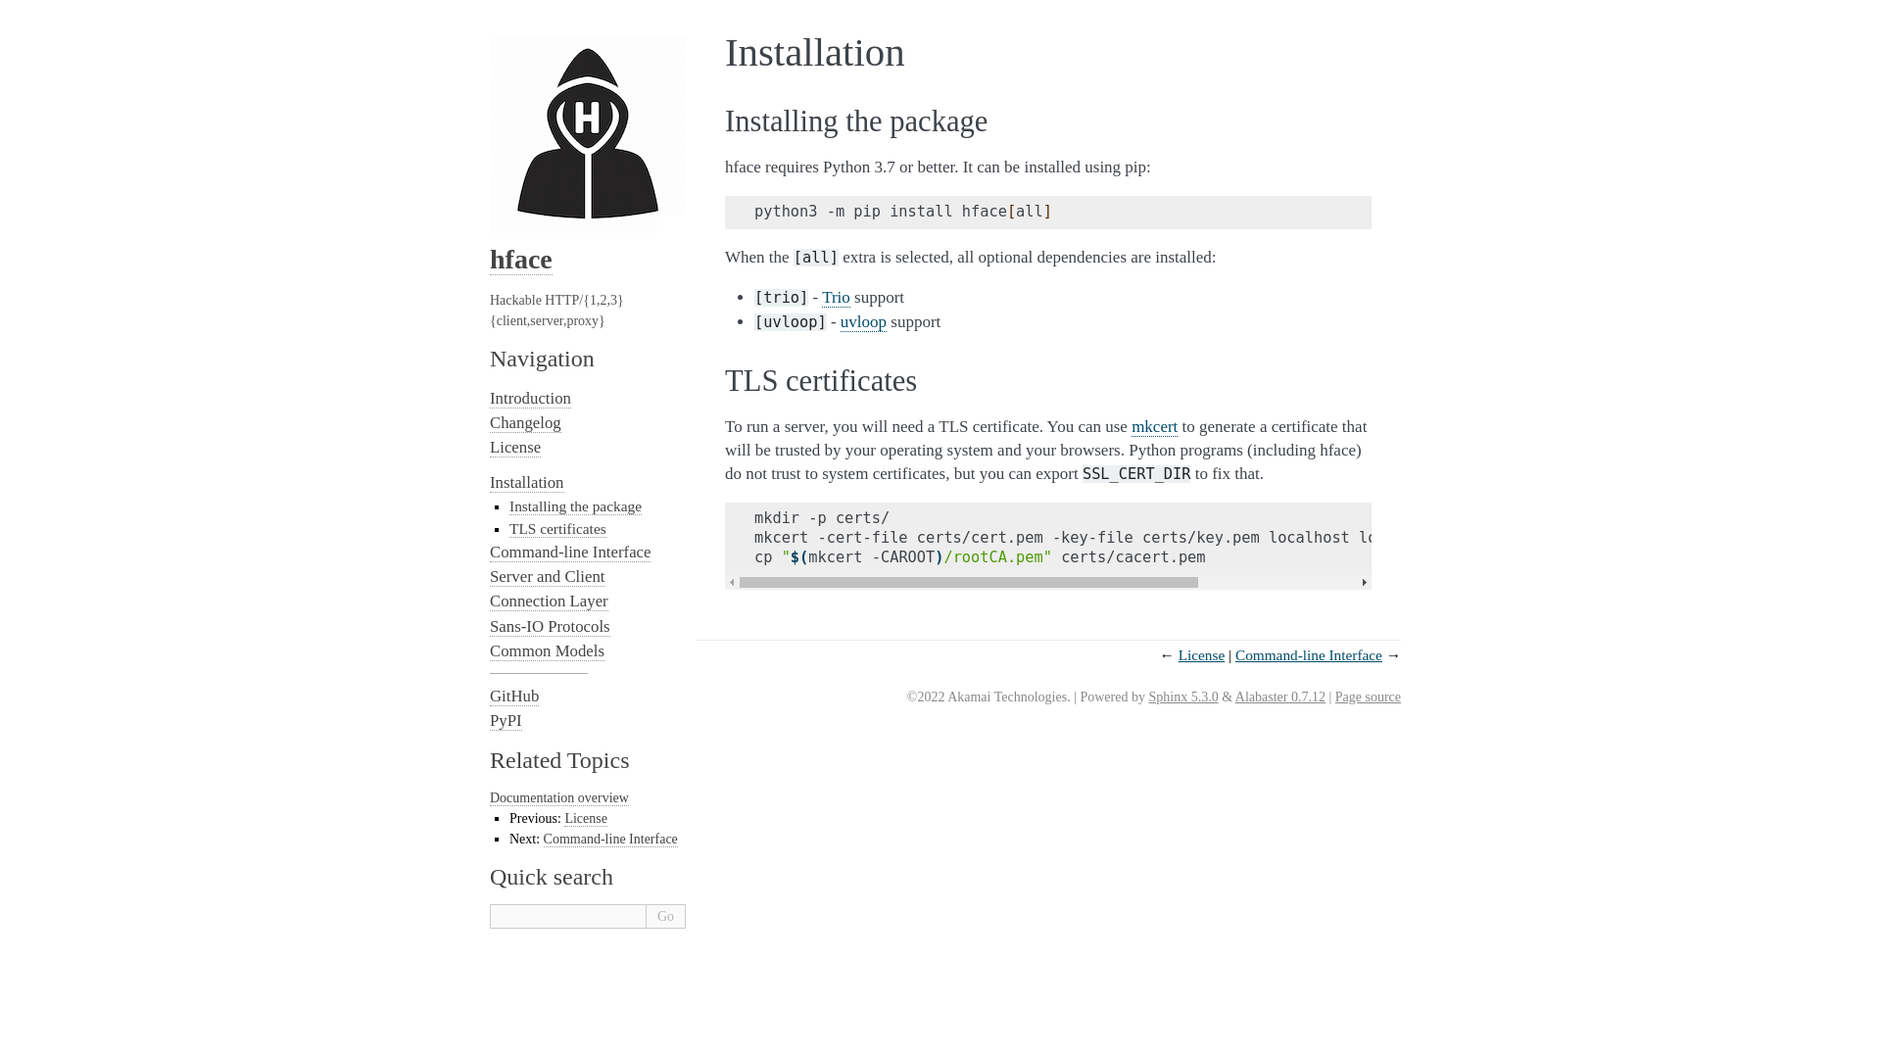 The height and width of the screenshot is (1058, 1881). I want to click on mkcert, so click(1154, 427).